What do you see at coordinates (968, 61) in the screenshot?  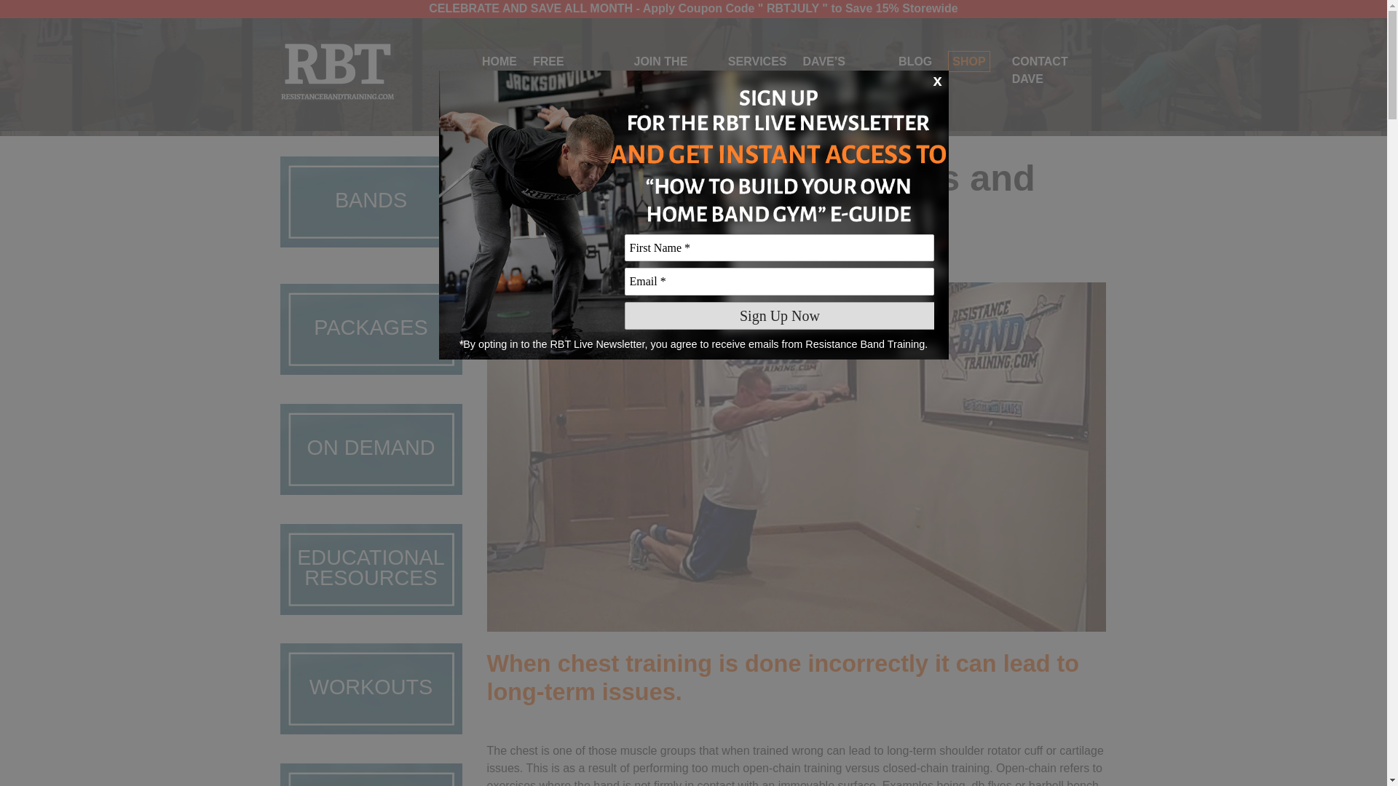 I see `SHOP` at bounding box center [968, 61].